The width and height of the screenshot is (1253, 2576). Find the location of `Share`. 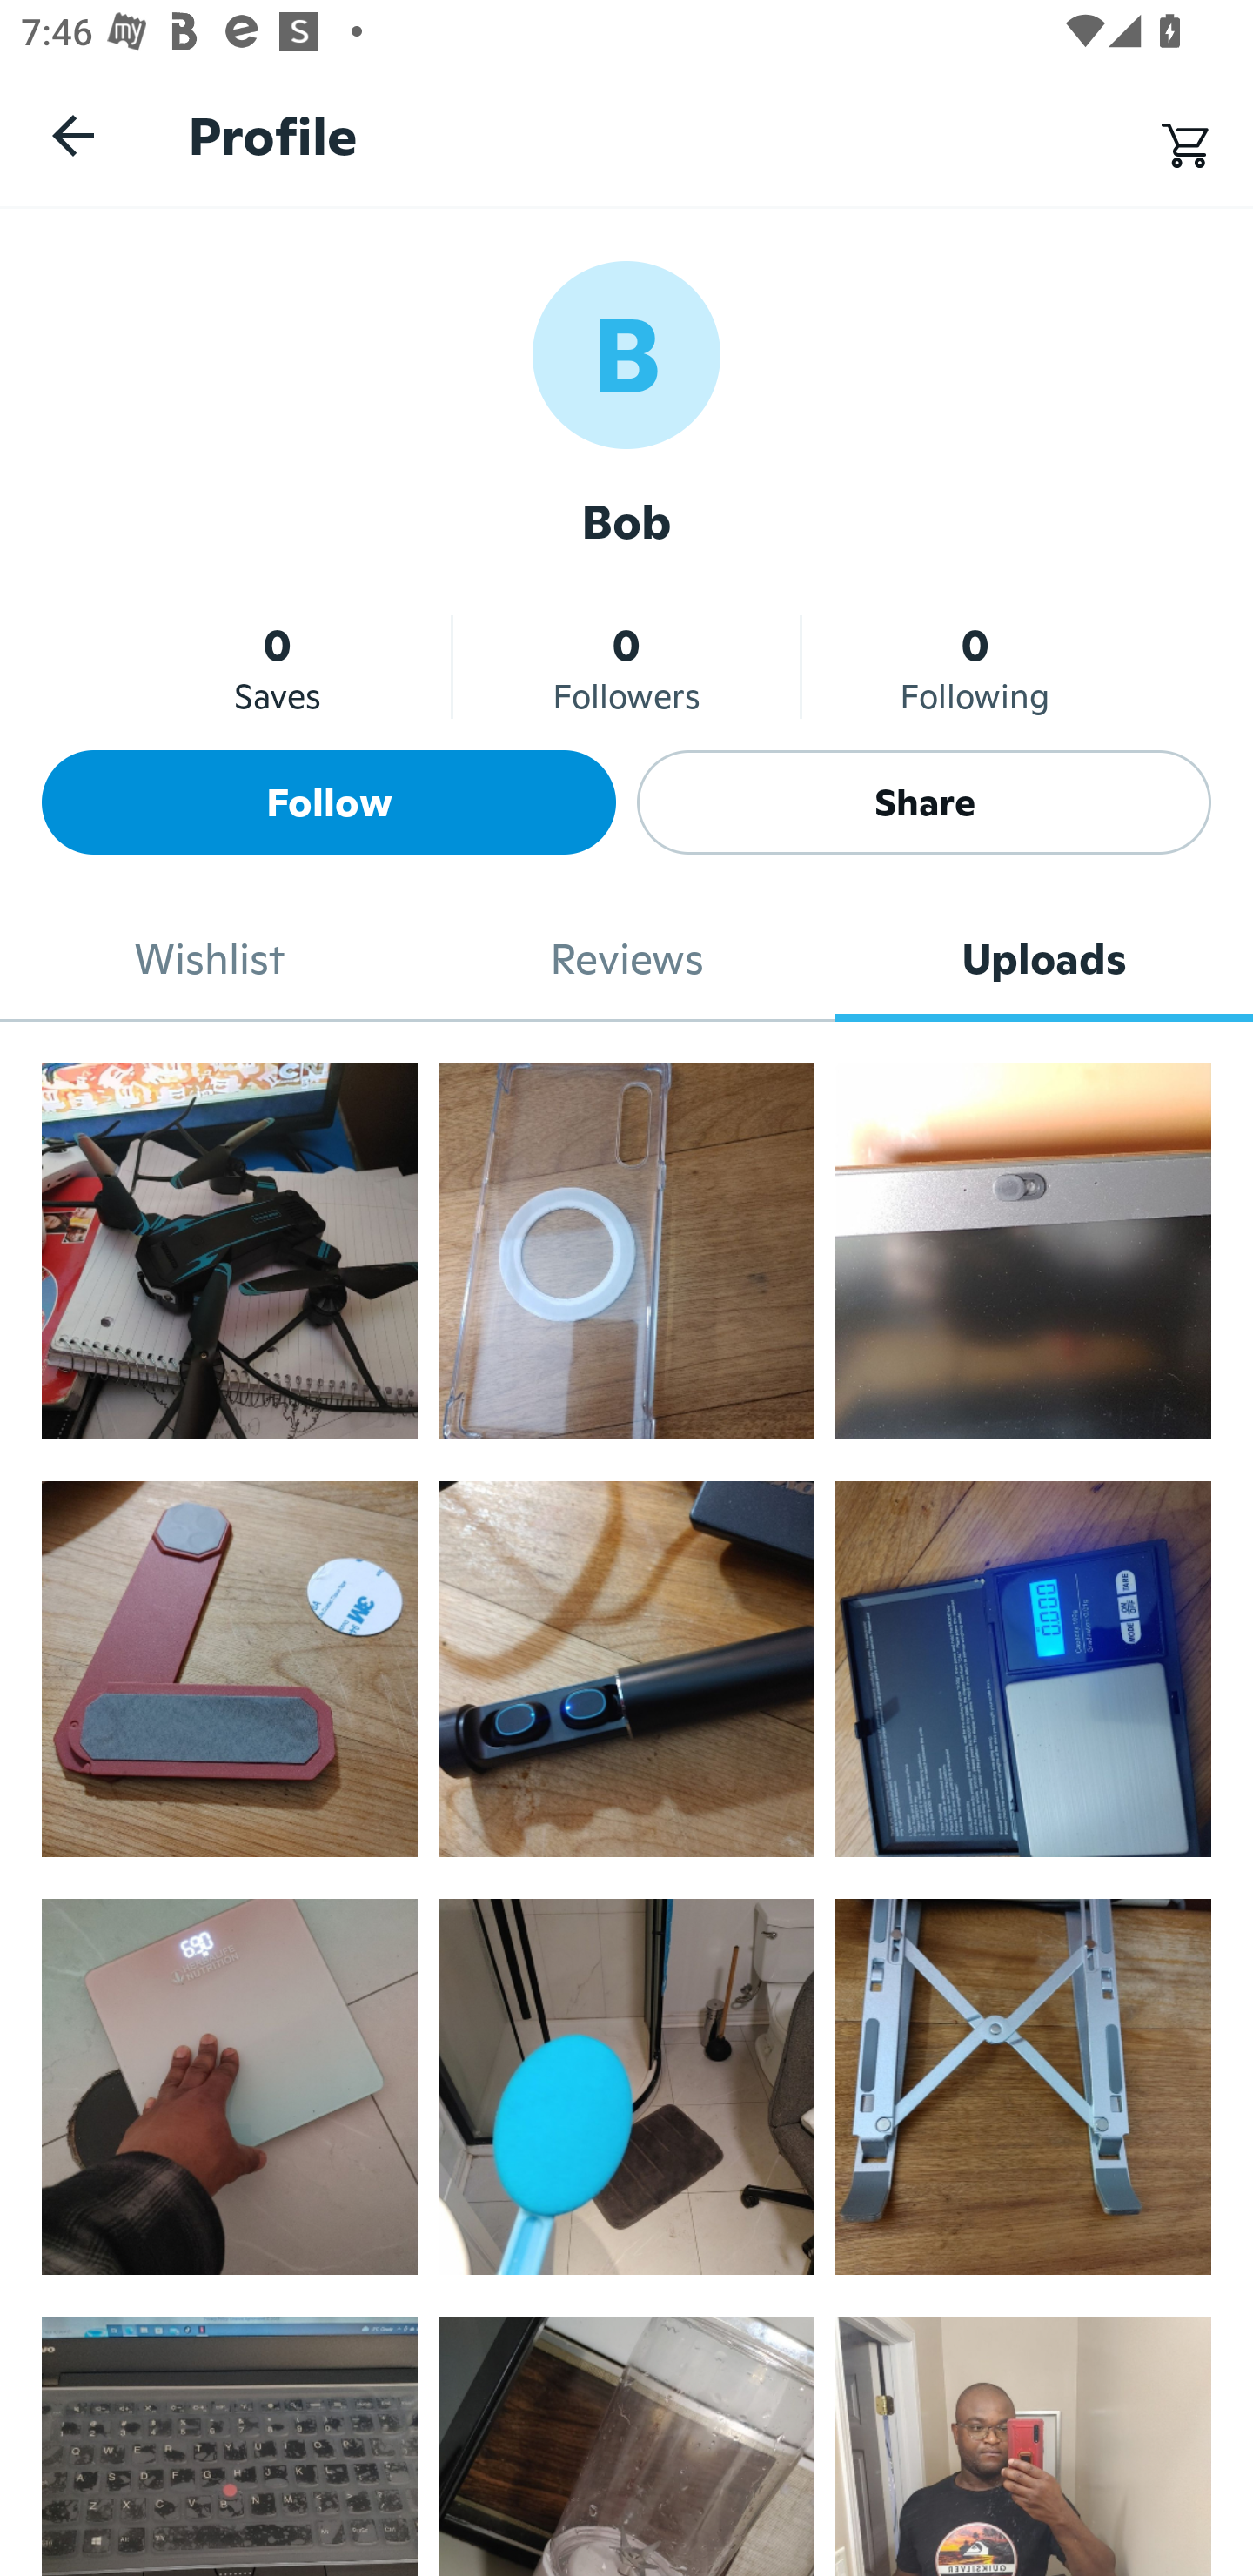

Share is located at coordinates (924, 802).